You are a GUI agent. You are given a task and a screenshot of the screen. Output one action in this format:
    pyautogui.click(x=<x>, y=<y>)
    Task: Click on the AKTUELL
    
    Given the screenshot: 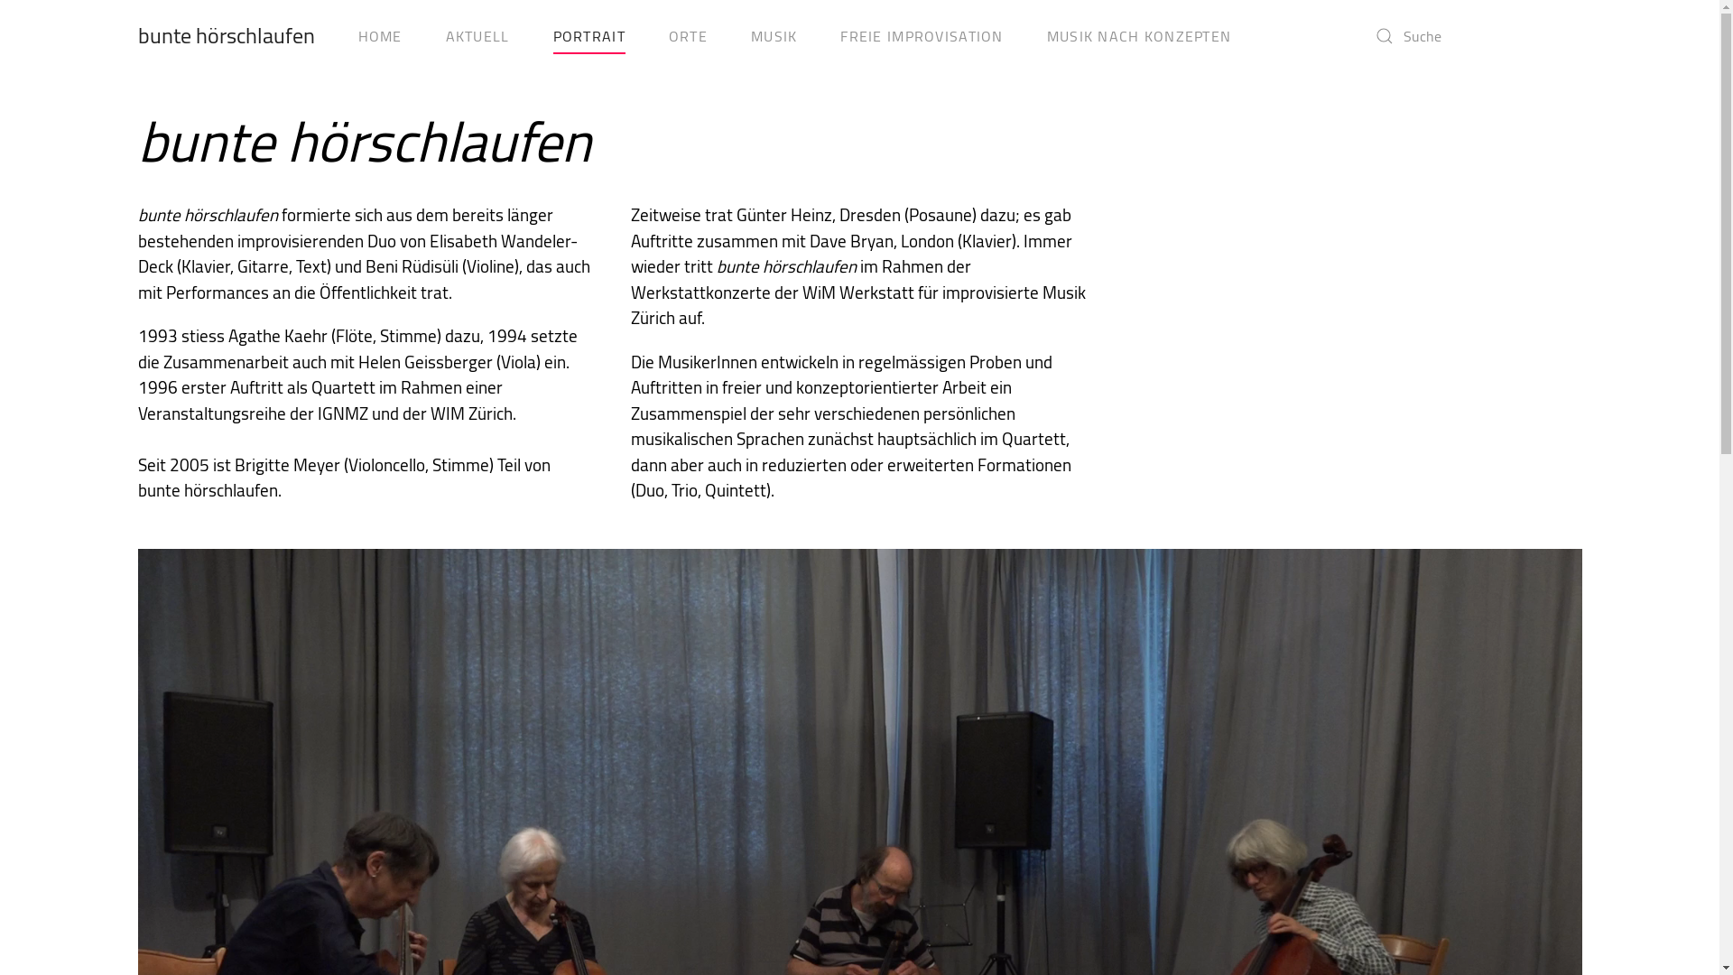 What is the action you would take?
    pyautogui.click(x=478, y=36)
    